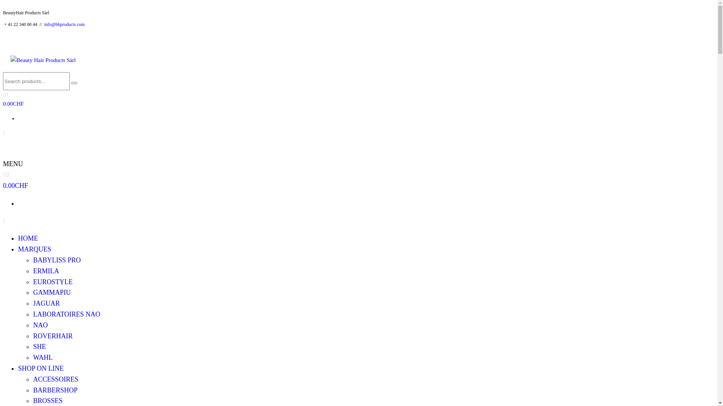 This screenshot has height=406, width=723. Describe the element at coordinates (46, 271) in the screenshot. I see `ERMILA` at that location.